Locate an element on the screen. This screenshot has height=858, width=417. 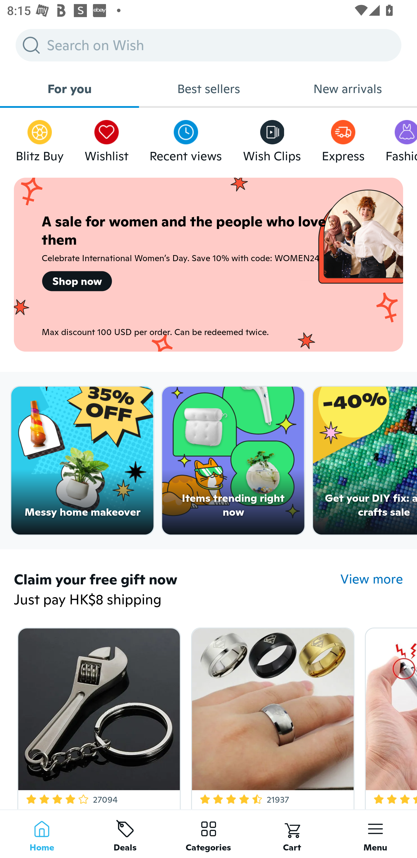
Cart is located at coordinates (292, 834).